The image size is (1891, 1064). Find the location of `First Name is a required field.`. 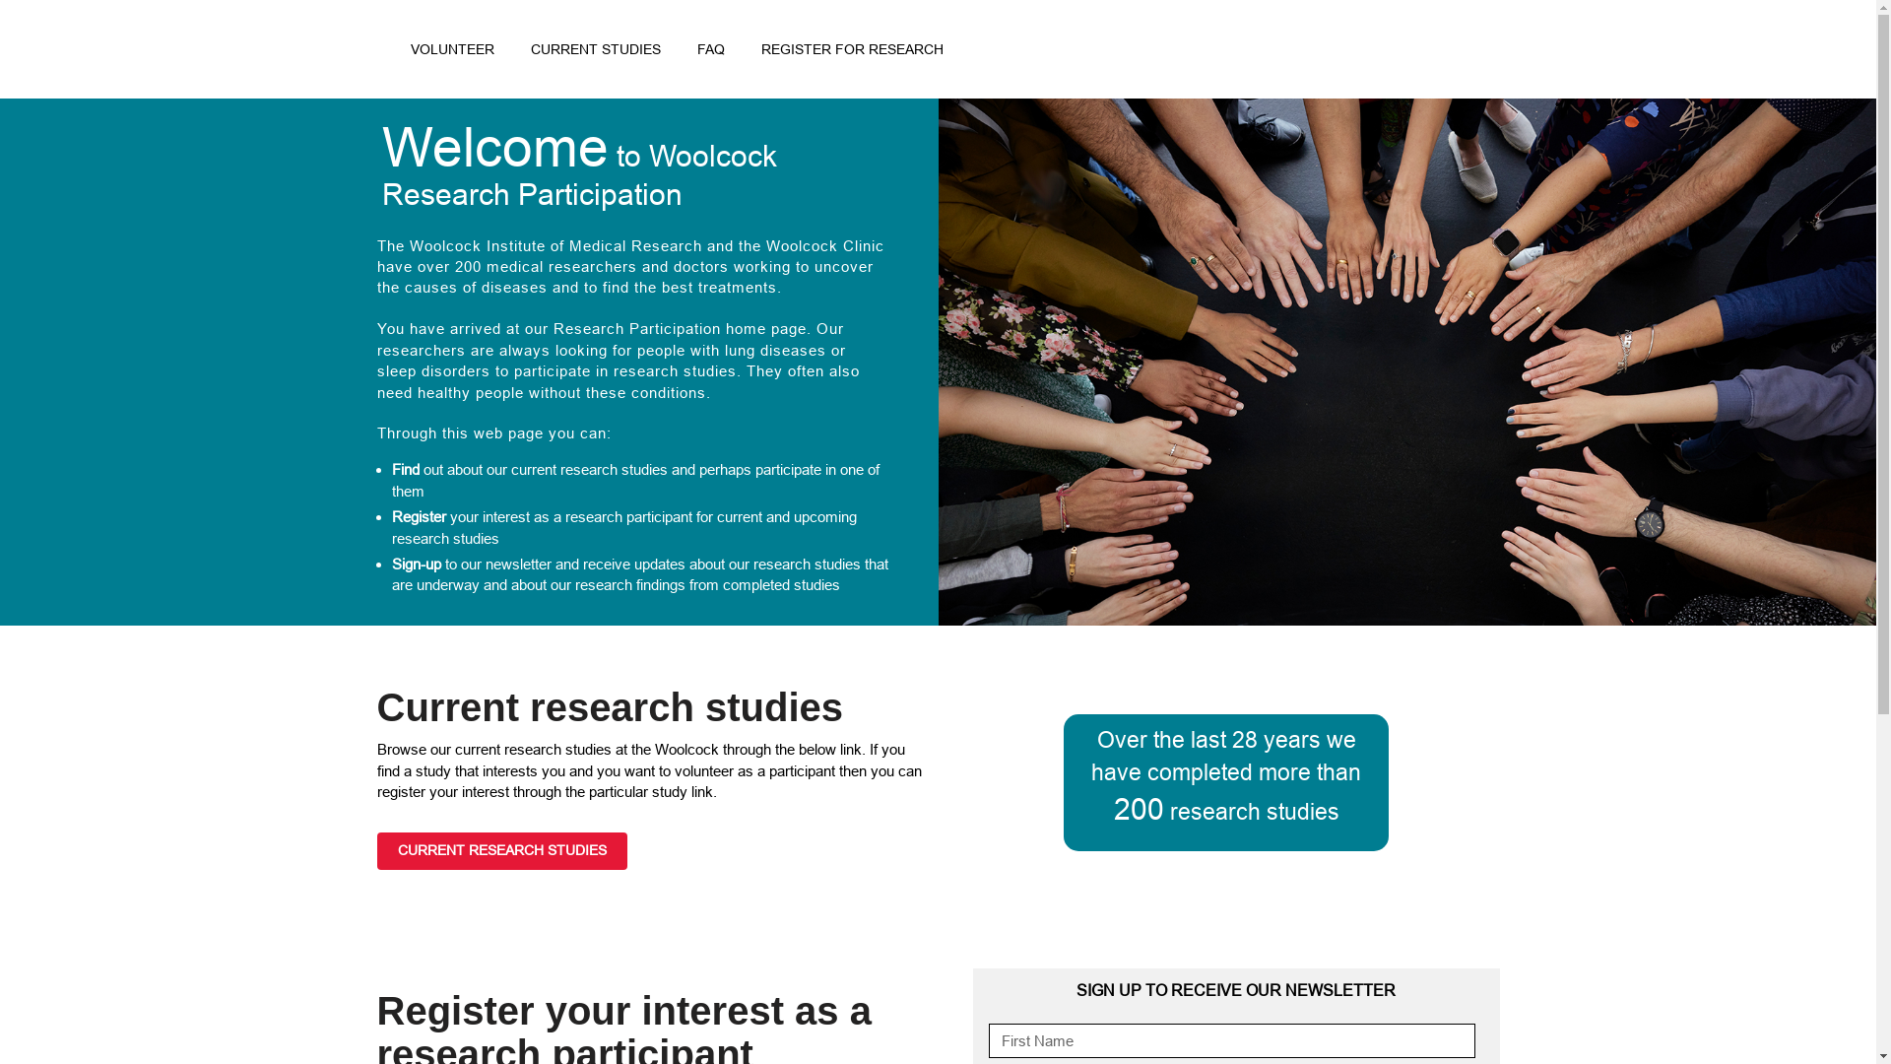

First Name is a required field. is located at coordinates (1232, 1040).